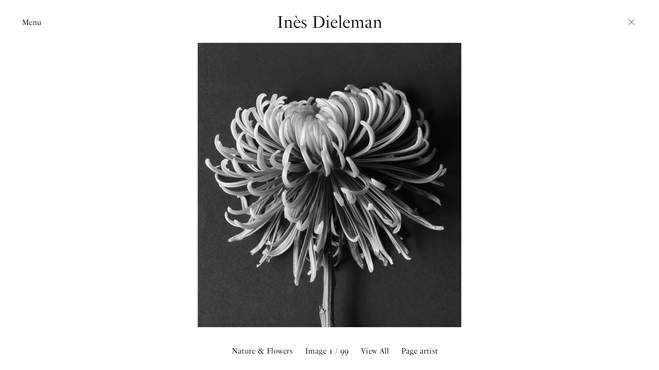 The image size is (659, 370). Describe the element at coordinates (206, 180) in the screenshot. I see `Website` at that location.